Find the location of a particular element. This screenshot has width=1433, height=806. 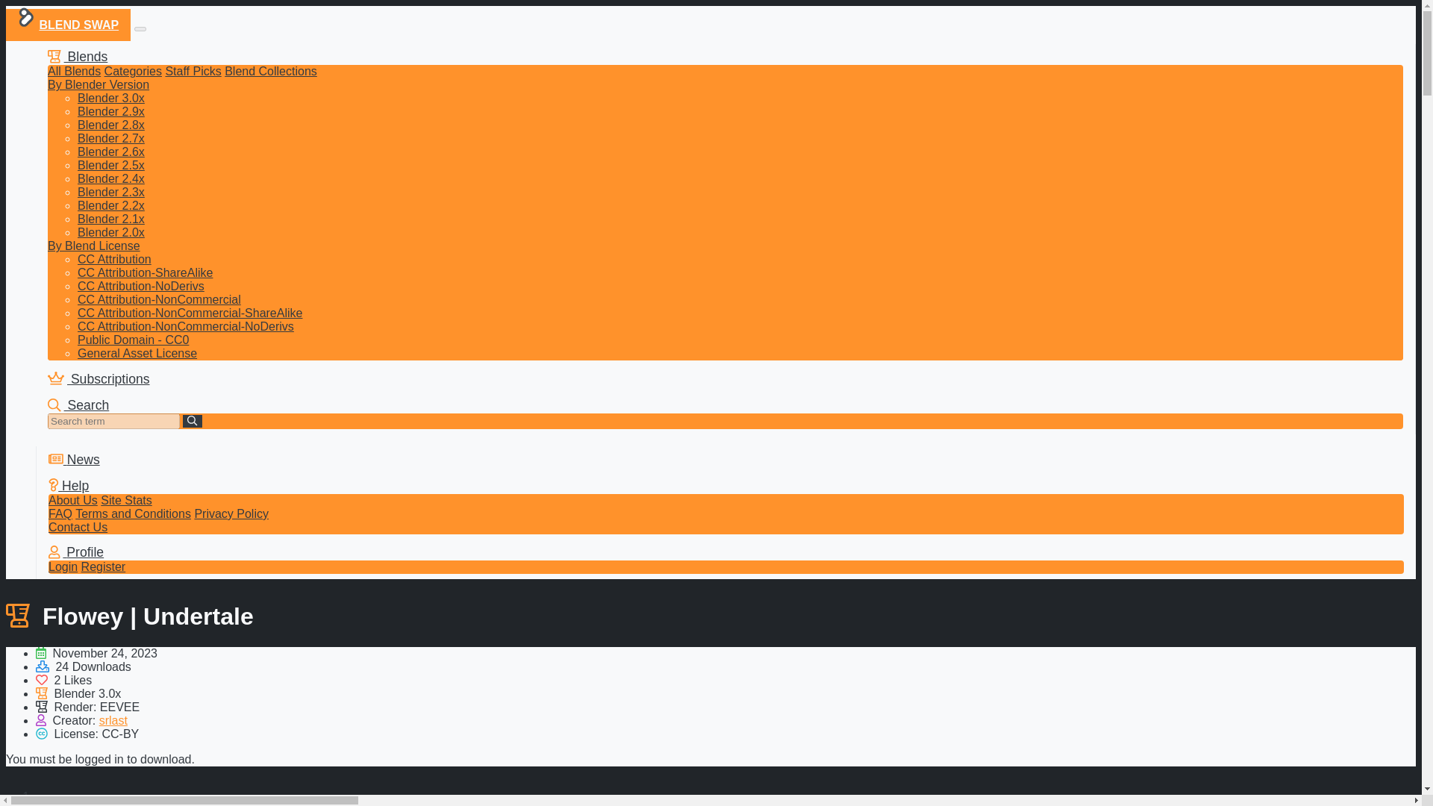

Blender 2.5x is located at coordinates (110, 165).